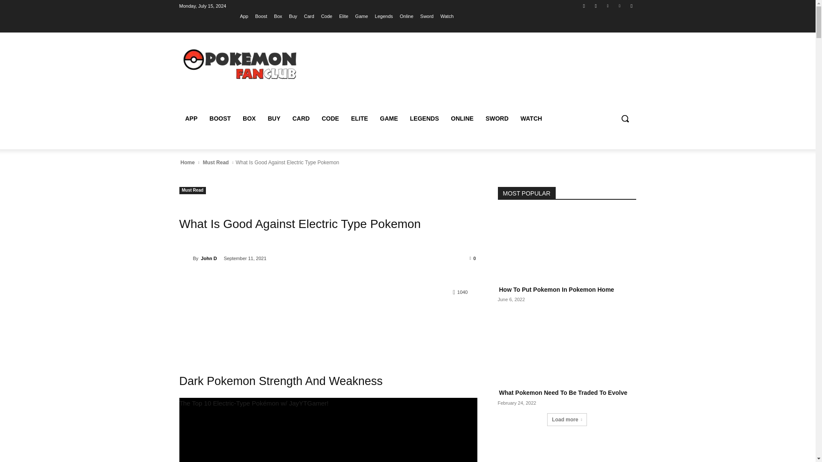  I want to click on Vimeo, so click(620, 6).